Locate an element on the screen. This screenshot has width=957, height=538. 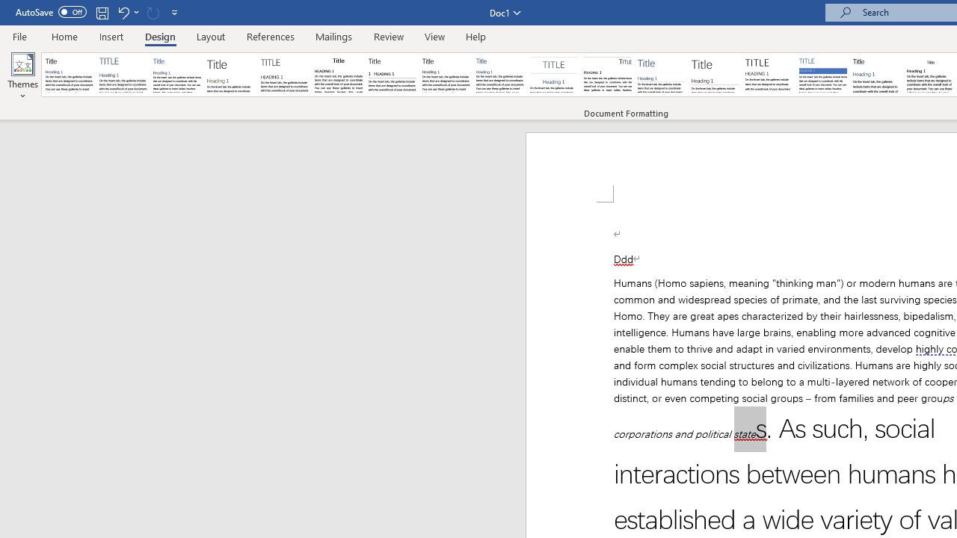
Can't Repeat is located at coordinates (153, 12).